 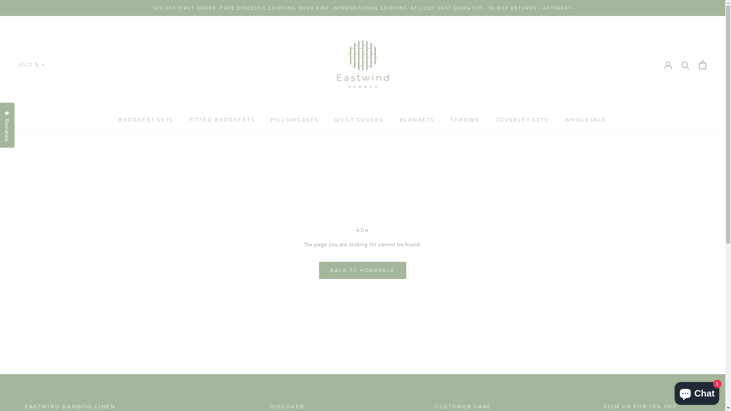 I want to click on WHOLESALE
WHOLESALE, so click(x=586, y=119).